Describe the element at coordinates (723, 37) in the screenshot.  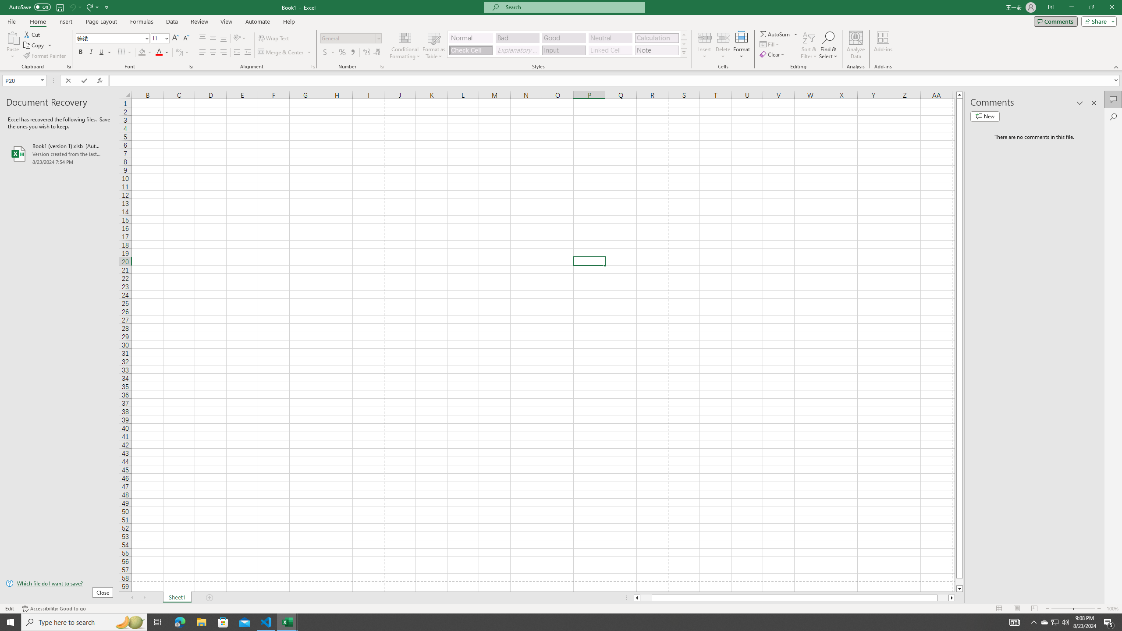
I see `Delete Cells...` at that location.